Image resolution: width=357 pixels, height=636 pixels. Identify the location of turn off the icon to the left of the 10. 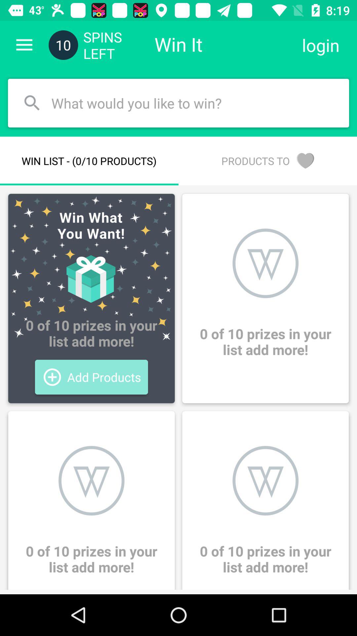
(24, 45).